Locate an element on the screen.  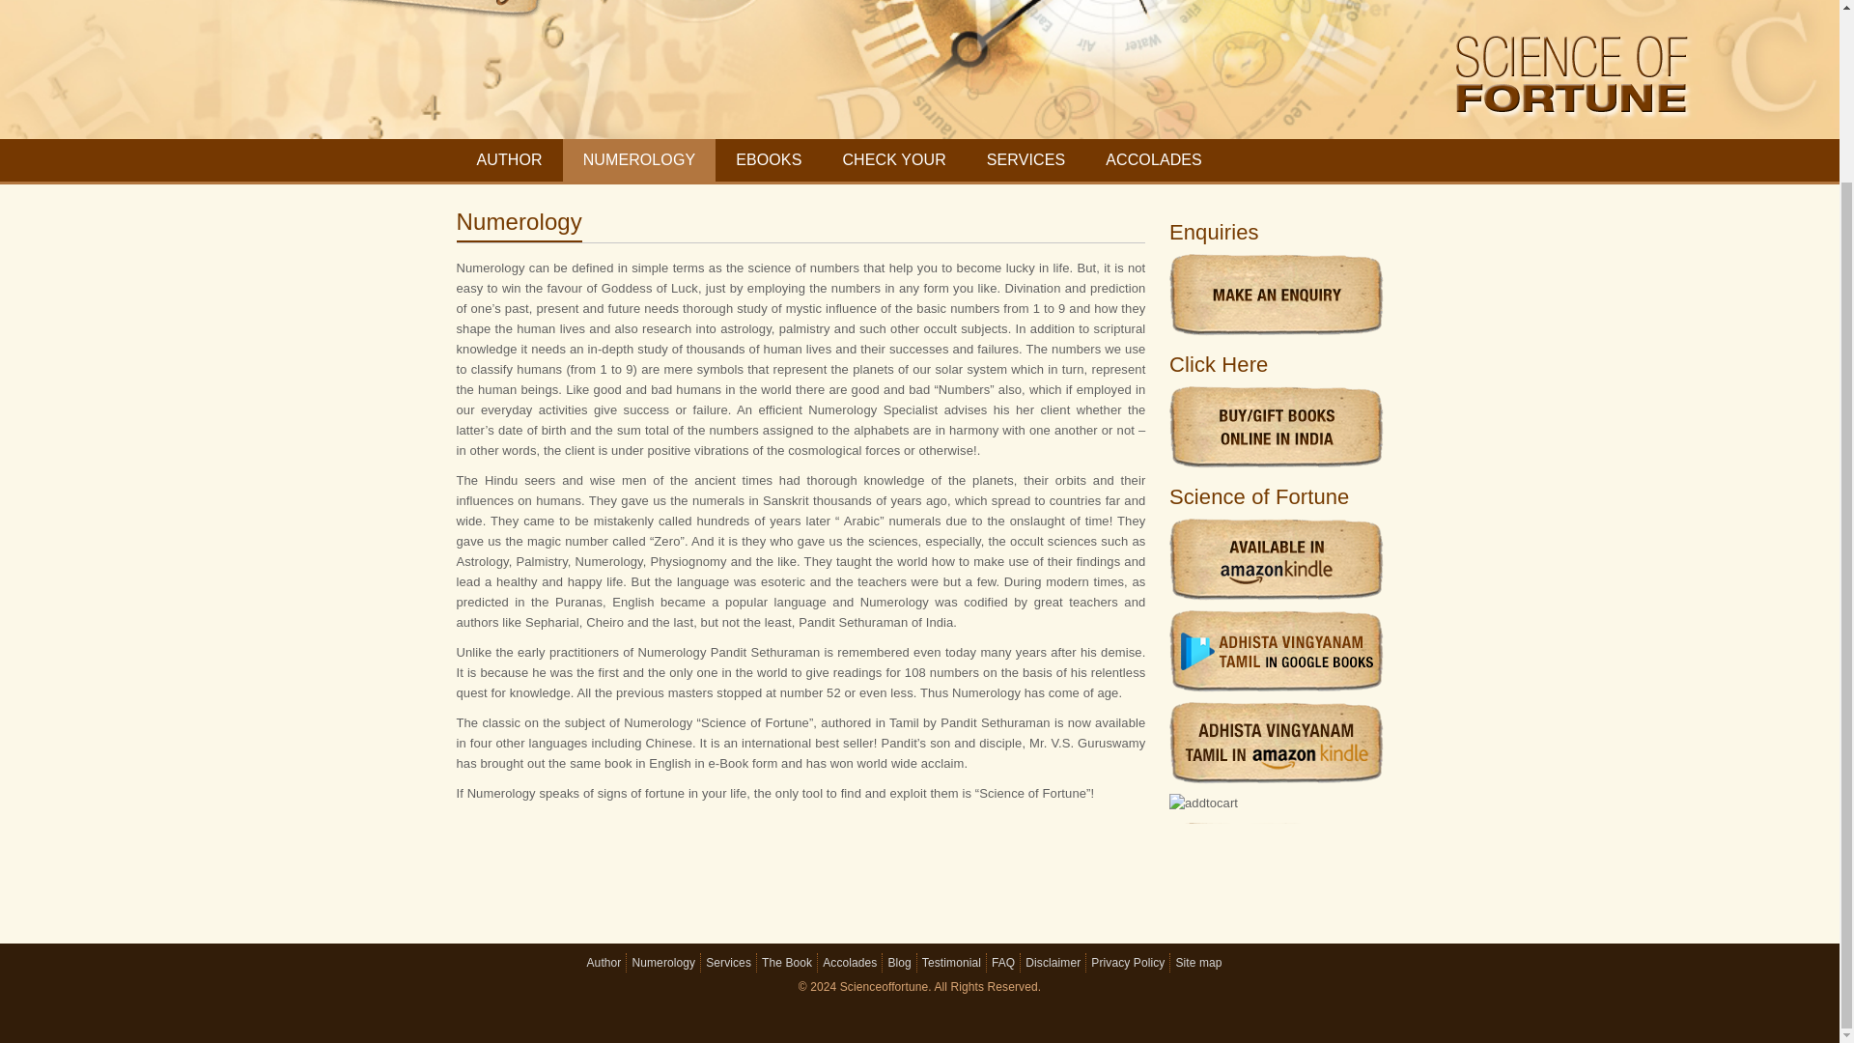
Numerology Specialist is located at coordinates (873, 409).